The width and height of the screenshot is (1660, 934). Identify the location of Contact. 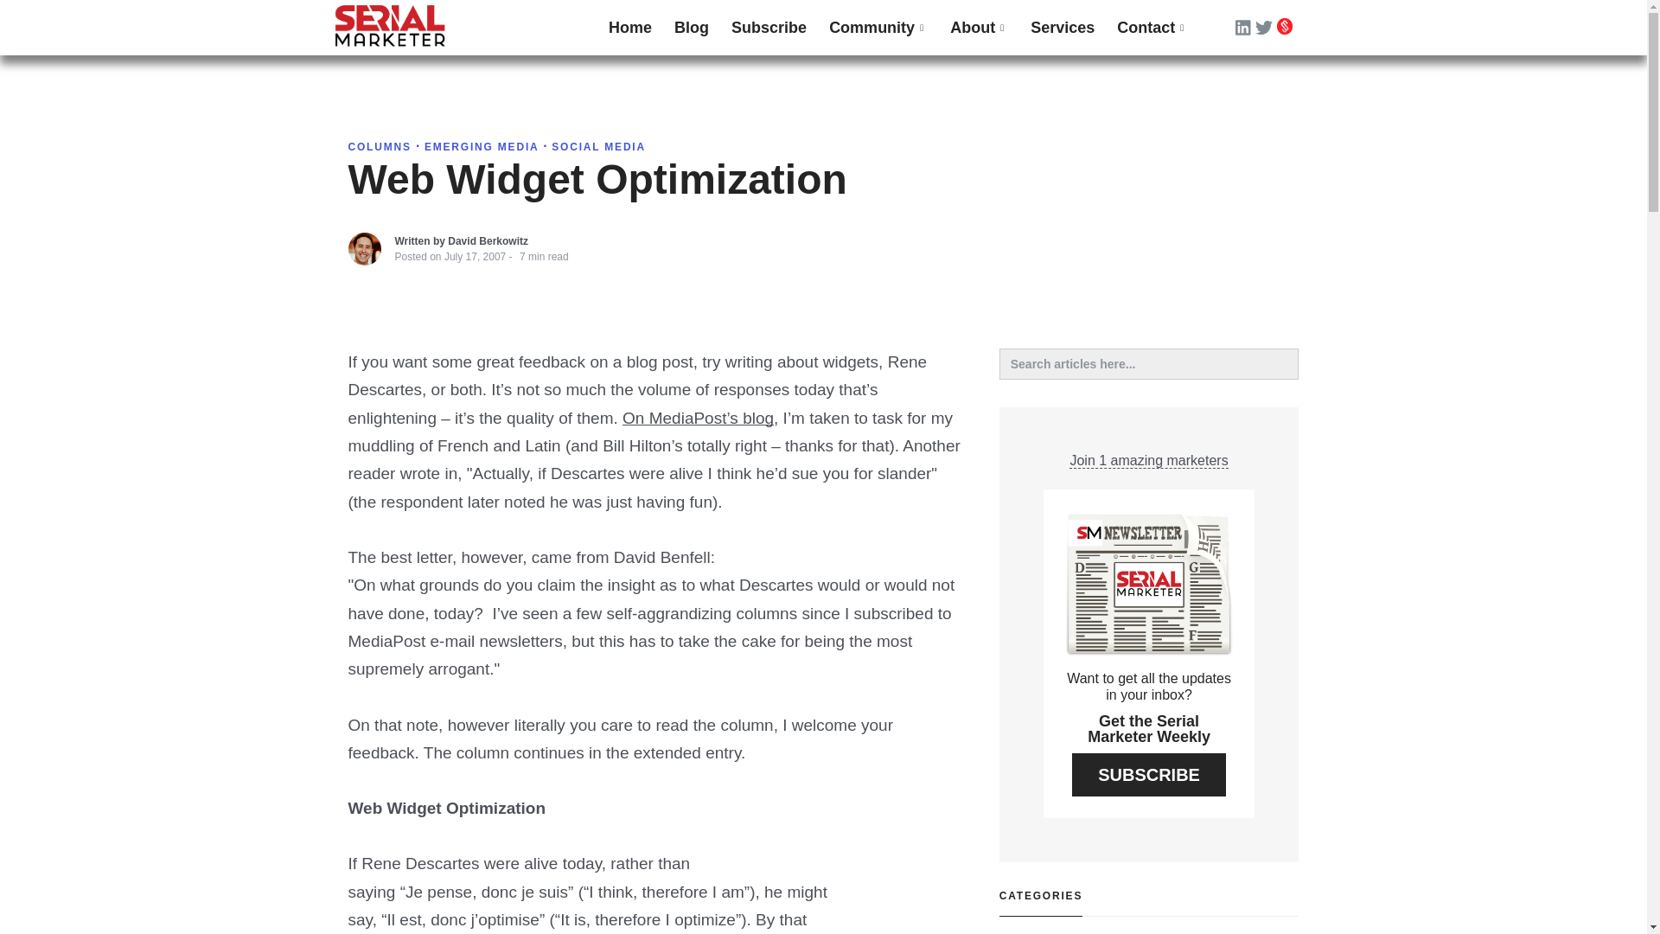
(1152, 28).